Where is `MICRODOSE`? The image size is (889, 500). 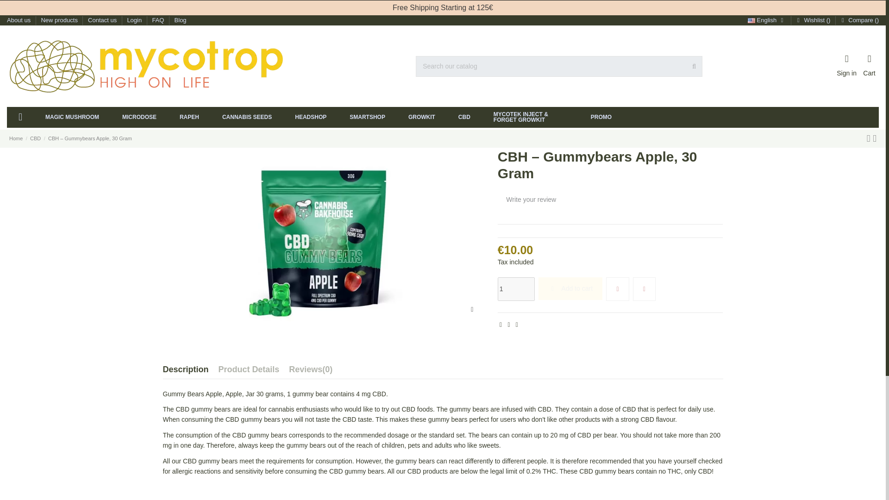 MICRODOSE is located at coordinates (139, 118).